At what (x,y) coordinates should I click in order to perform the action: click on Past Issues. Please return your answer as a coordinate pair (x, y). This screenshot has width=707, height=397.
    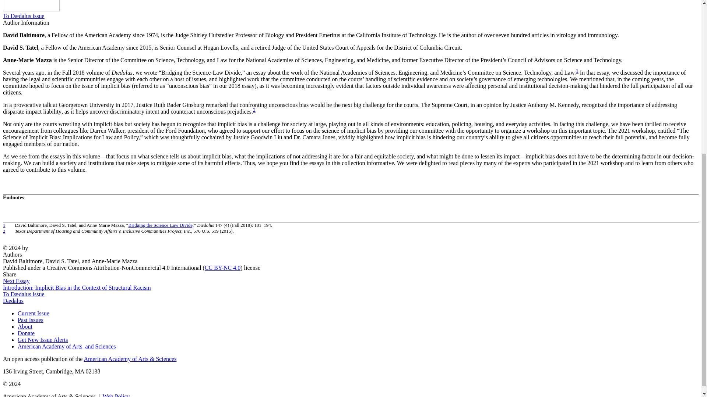
    Looking at the image, I should click on (30, 320).